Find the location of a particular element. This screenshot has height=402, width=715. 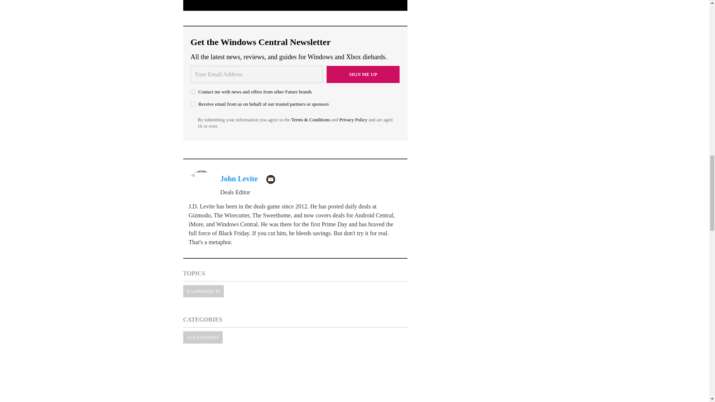

John Levite is located at coordinates (239, 179).